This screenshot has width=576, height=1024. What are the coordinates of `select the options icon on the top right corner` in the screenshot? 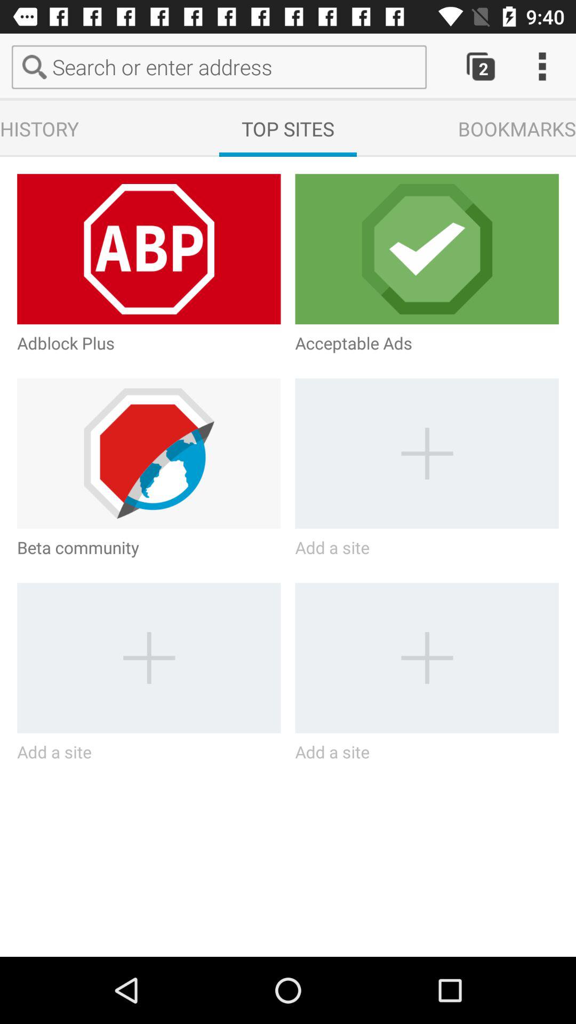 It's located at (542, 67).